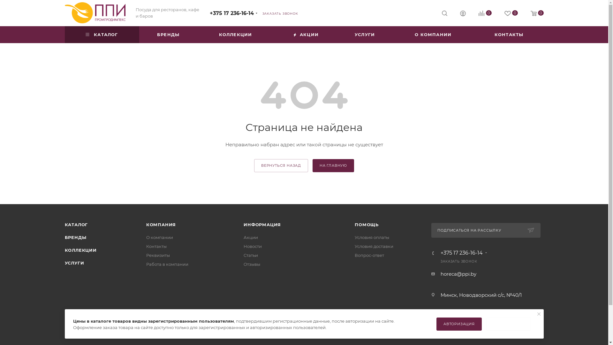  I want to click on Facebook, so click(288, 330).